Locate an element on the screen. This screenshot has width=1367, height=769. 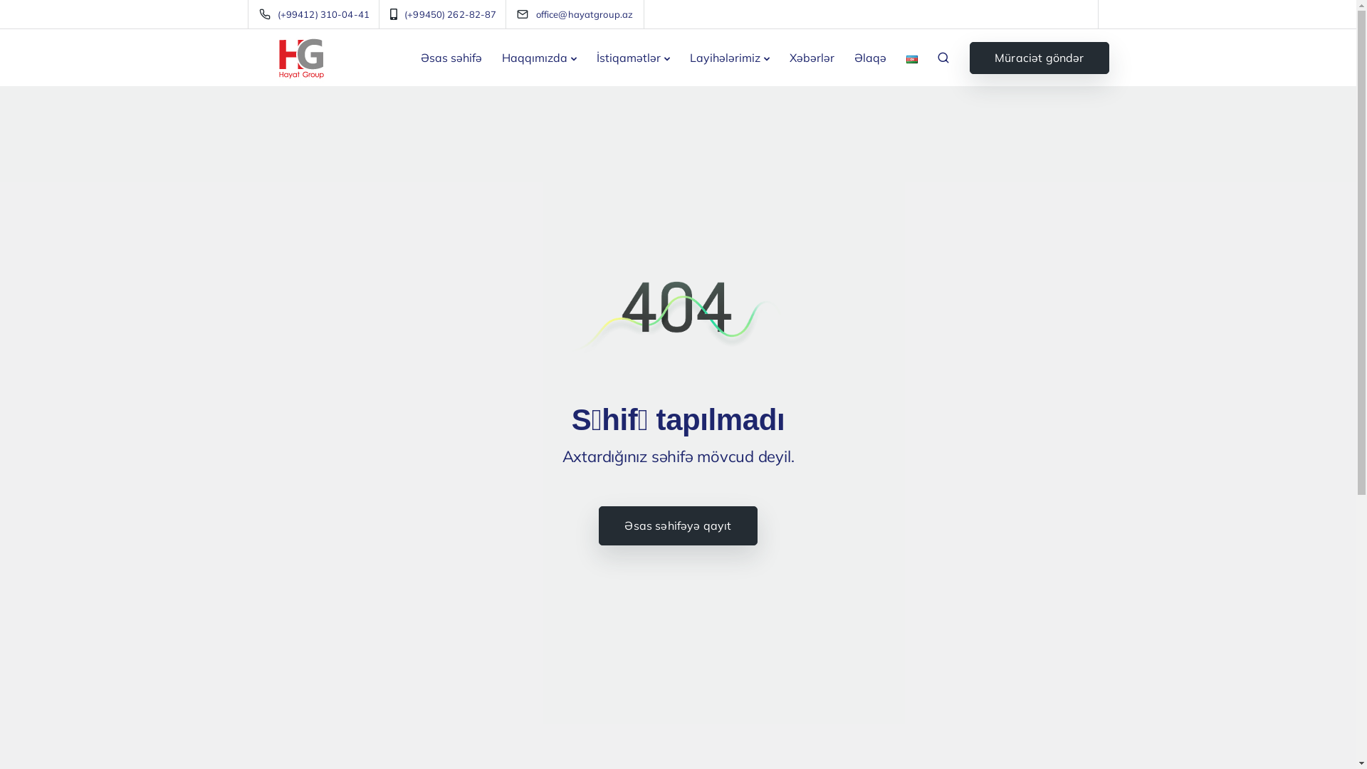
office@hayatgroup.az is located at coordinates (585, 14).